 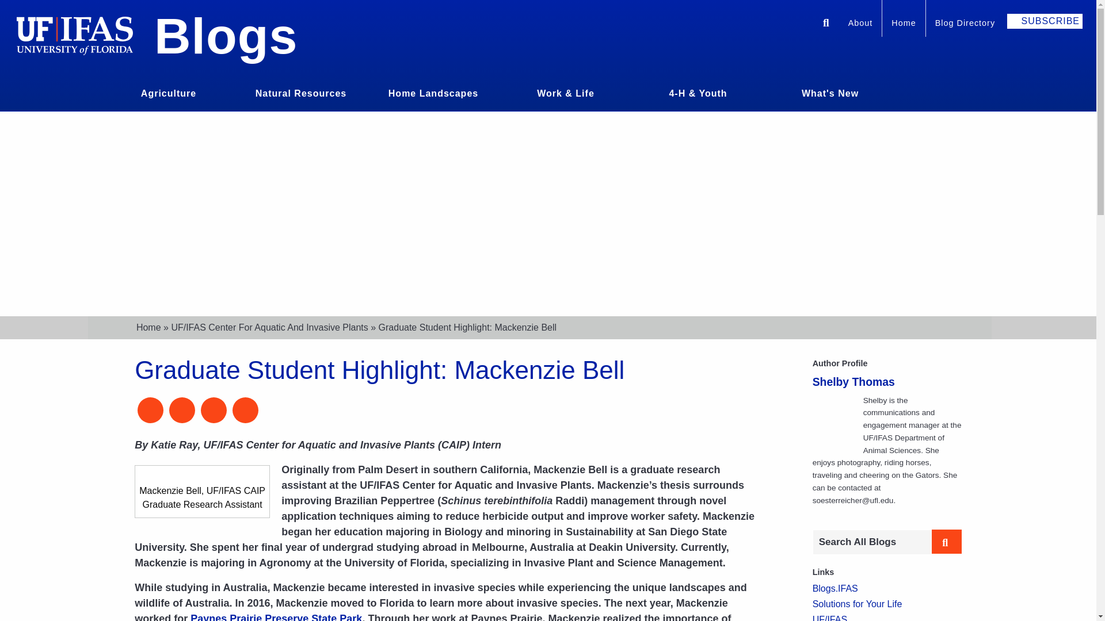 What do you see at coordinates (860, 24) in the screenshot?
I see `About` at bounding box center [860, 24].